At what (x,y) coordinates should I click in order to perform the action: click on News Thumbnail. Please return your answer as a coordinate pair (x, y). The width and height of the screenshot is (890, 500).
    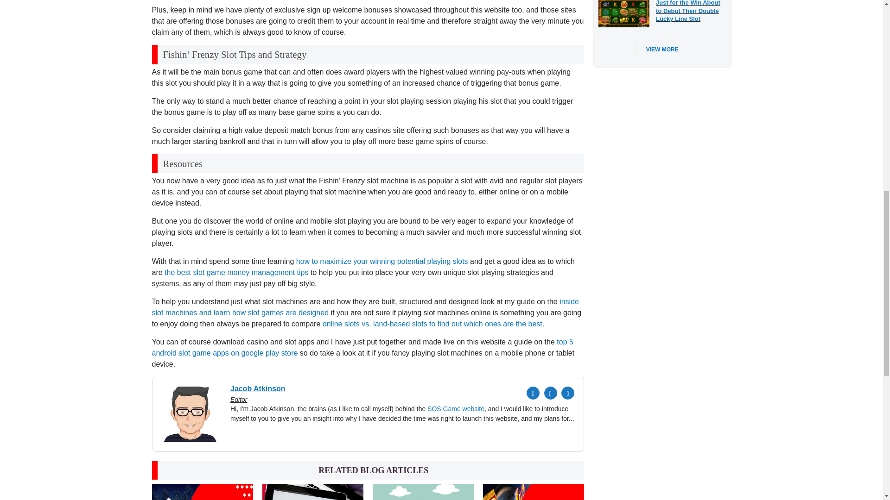
    Looking at the image, I should click on (202, 492).